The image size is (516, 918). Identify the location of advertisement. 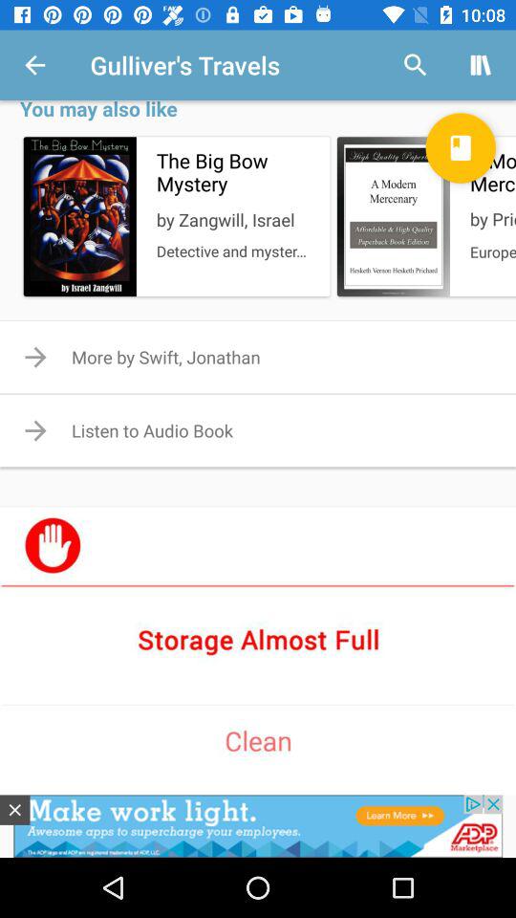
(258, 826).